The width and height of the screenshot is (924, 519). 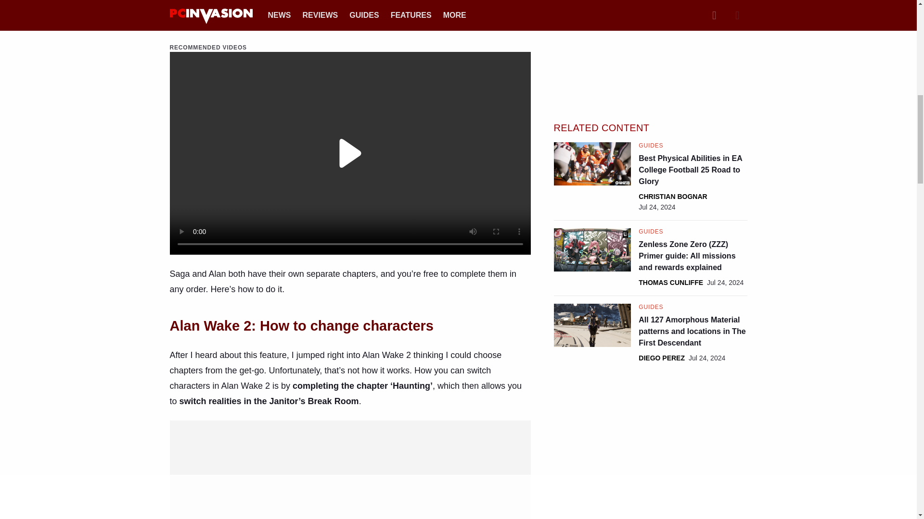 What do you see at coordinates (350, 450) in the screenshot?
I see `3rd party ad content` at bounding box center [350, 450].